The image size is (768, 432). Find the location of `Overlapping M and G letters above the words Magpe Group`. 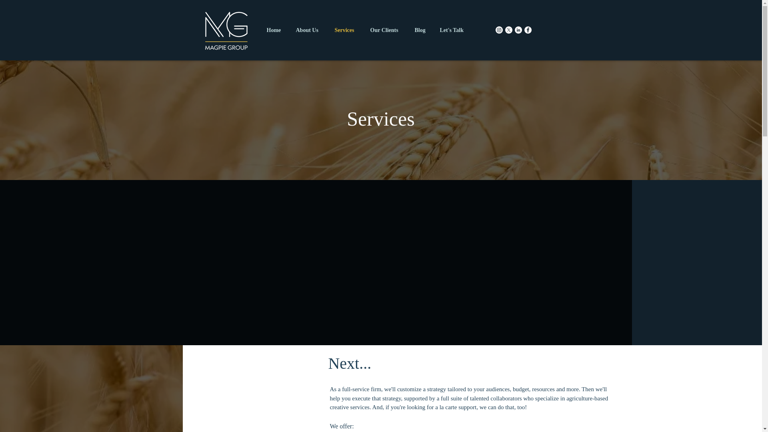

Overlapping M and G letters above the words Magpe Group is located at coordinates (226, 30).